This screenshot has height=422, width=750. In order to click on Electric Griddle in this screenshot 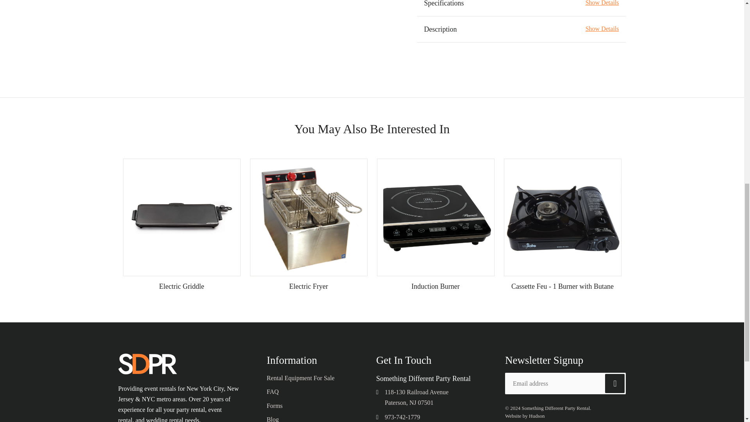, I will do `click(181, 286)`.